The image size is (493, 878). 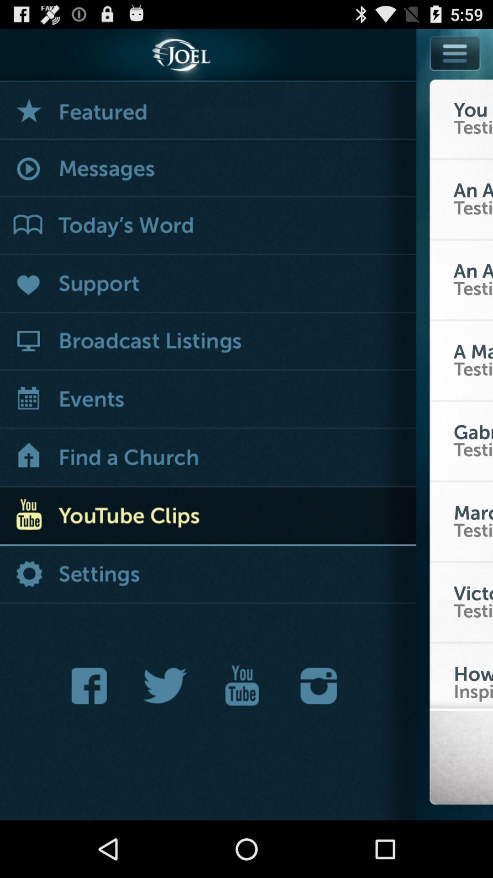 I want to click on menu option, so click(x=455, y=53).